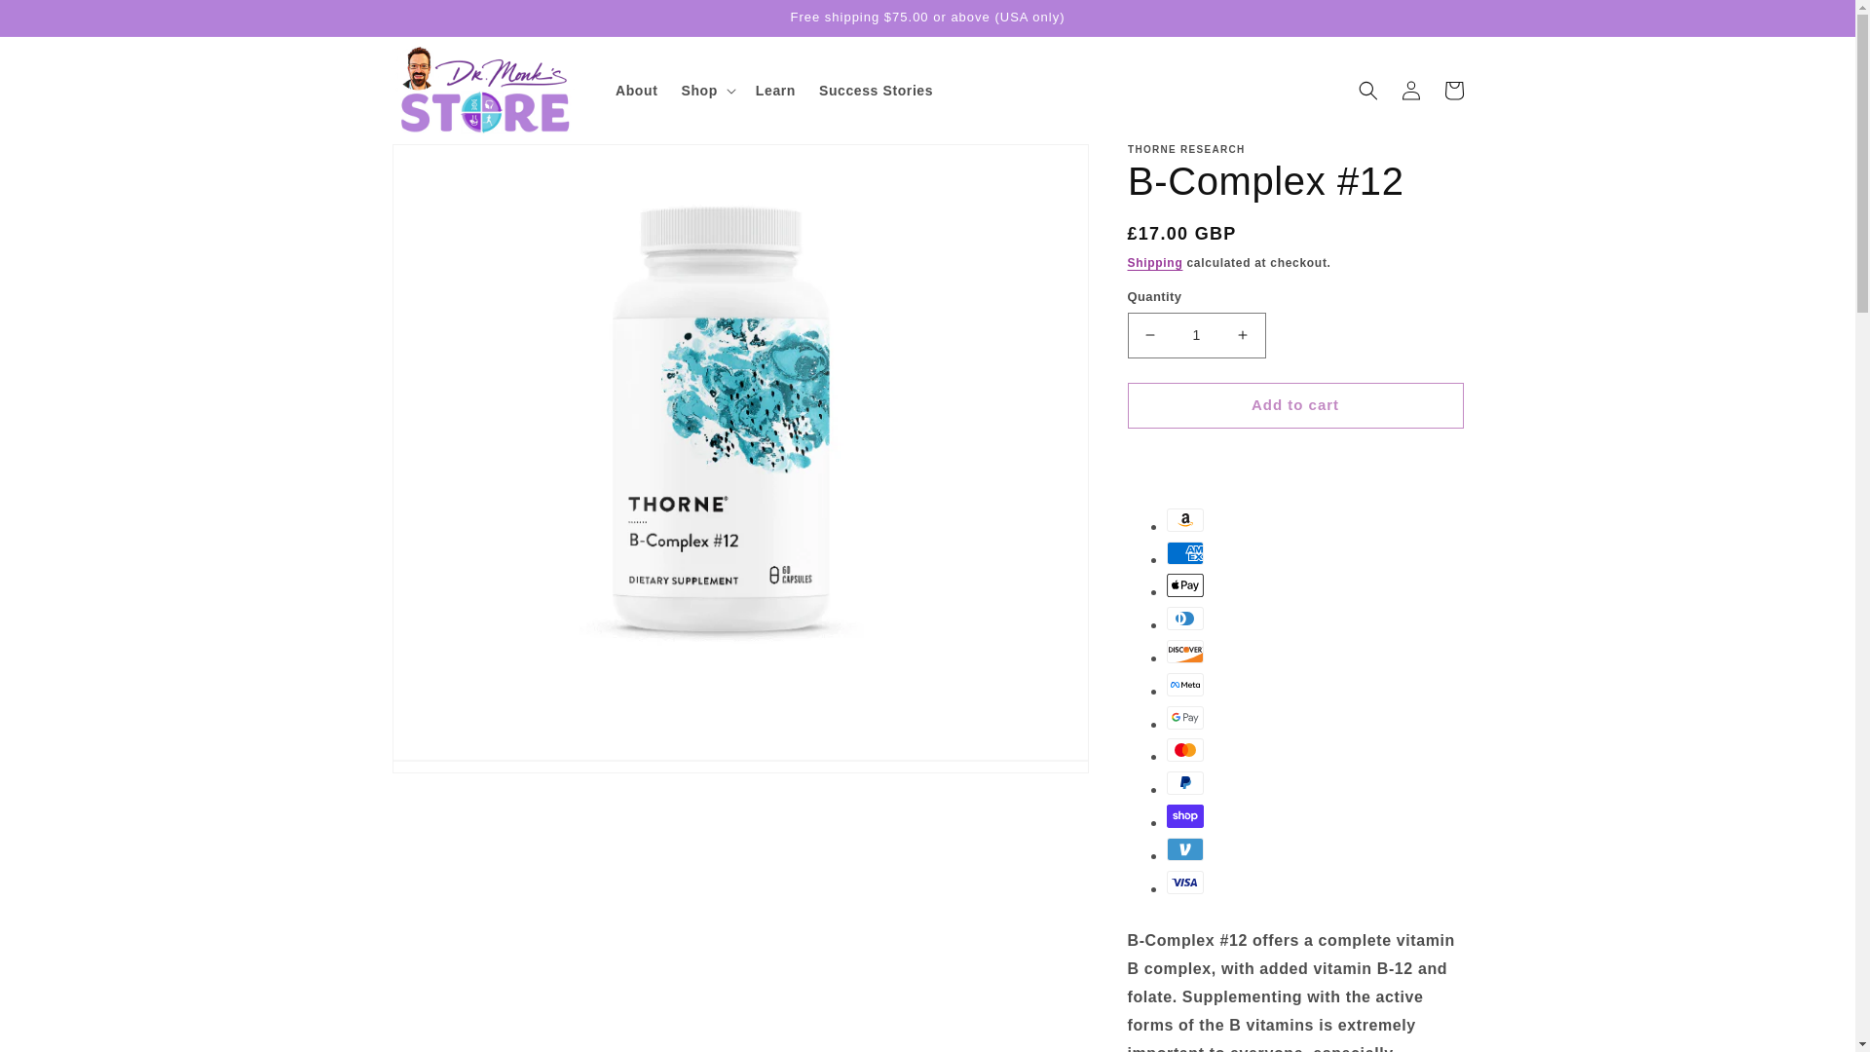  I want to click on Mastercard, so click(1185, 750).